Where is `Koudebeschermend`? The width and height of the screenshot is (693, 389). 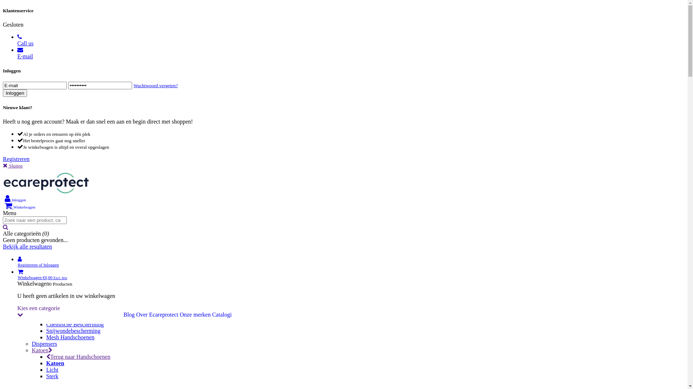 Koudebeschermend is located at coordinates (69, 318).